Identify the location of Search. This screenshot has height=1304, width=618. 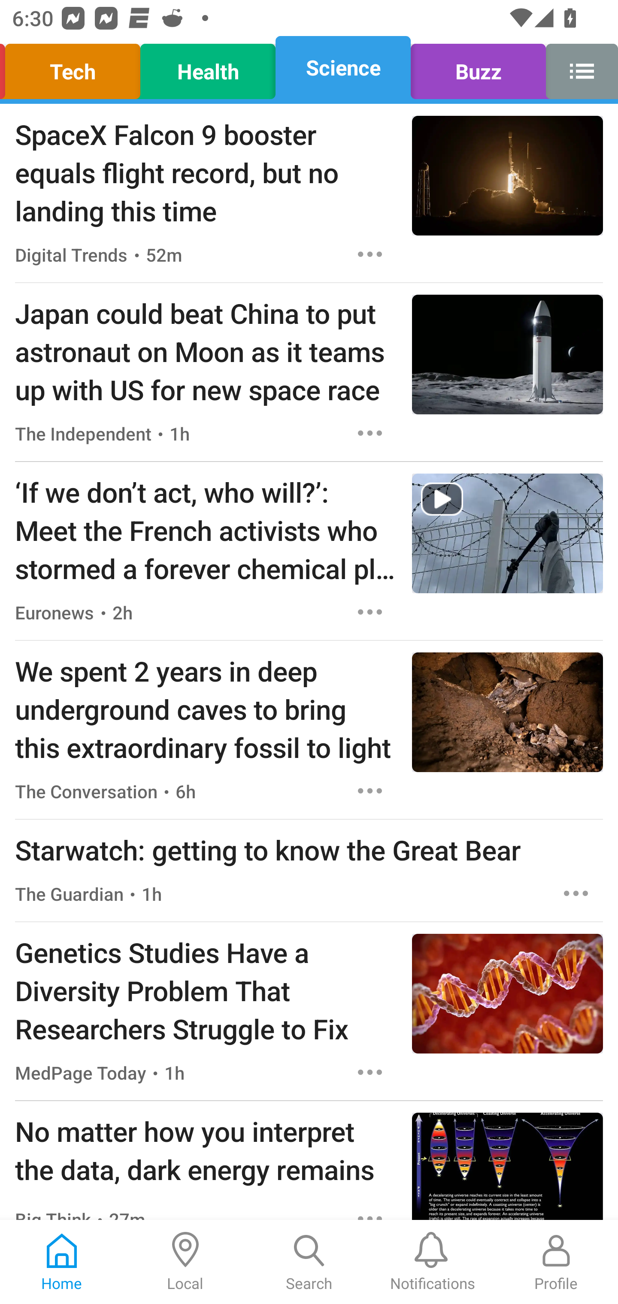
(309, 1262).